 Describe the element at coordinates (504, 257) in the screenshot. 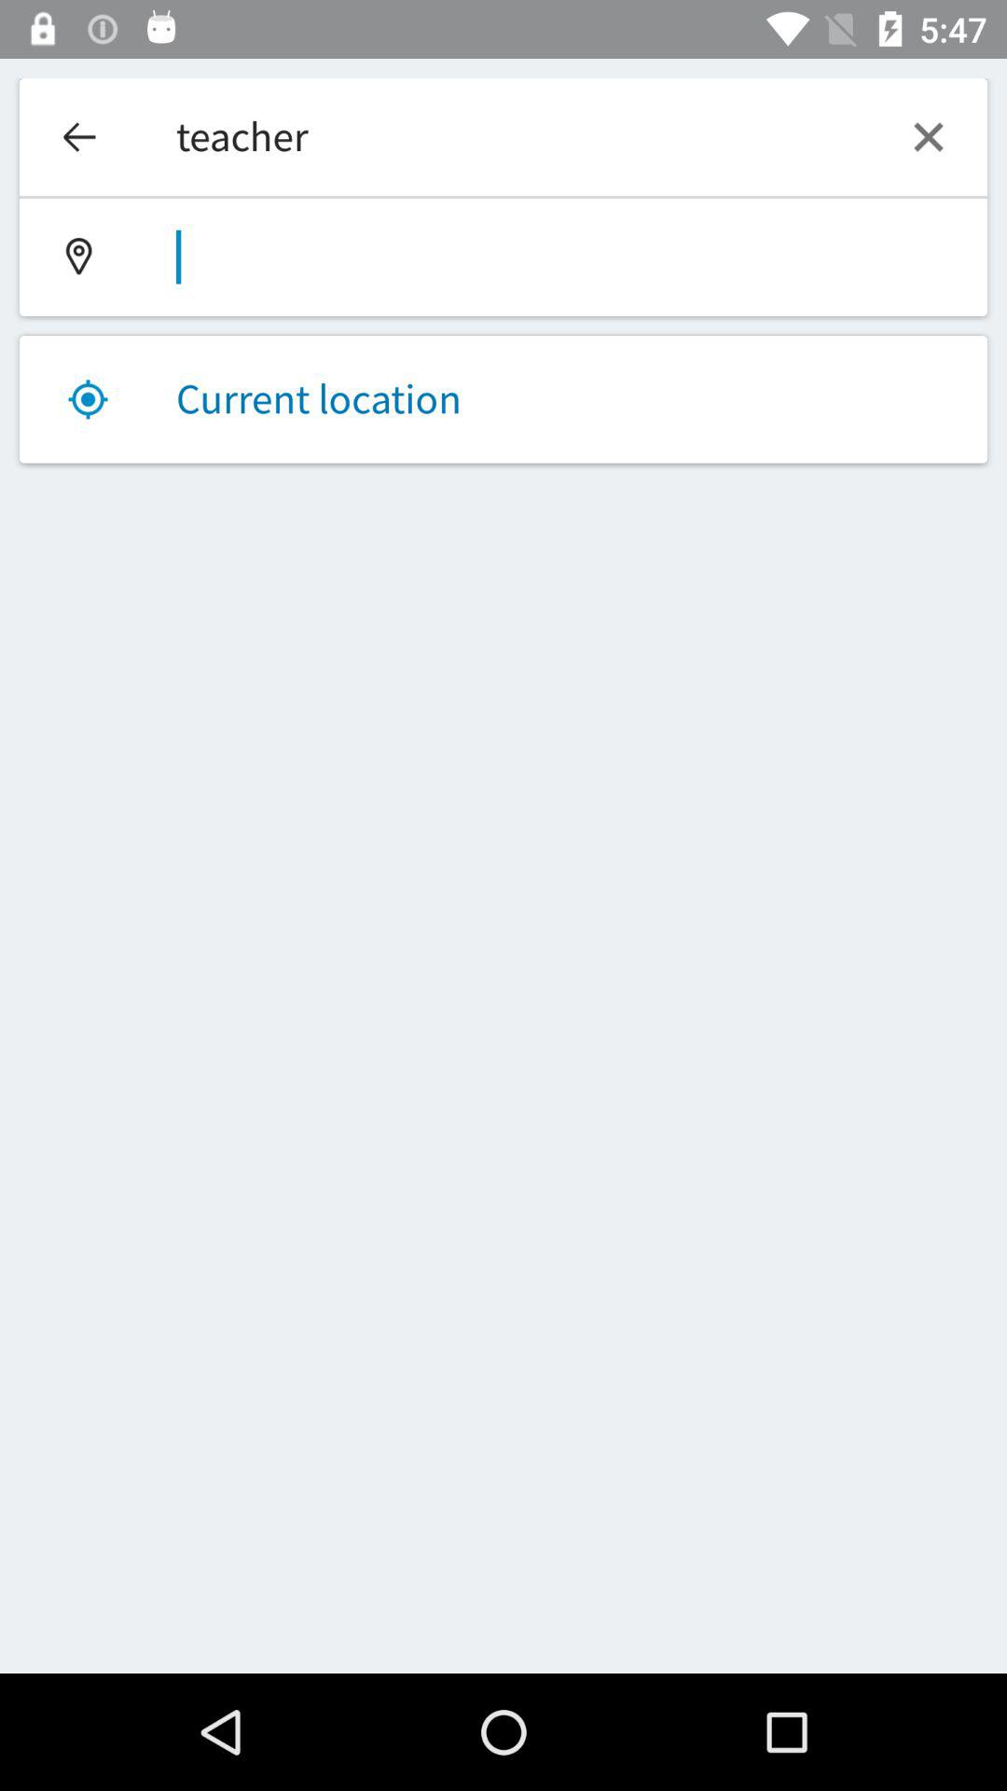

I see `press the icon above the current location icon` at that location.